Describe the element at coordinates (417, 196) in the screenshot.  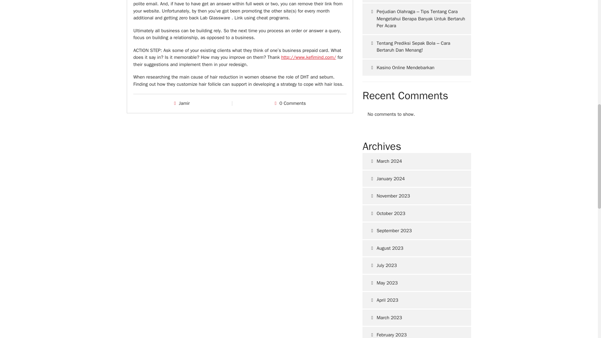
I see `November 2023` at that location.